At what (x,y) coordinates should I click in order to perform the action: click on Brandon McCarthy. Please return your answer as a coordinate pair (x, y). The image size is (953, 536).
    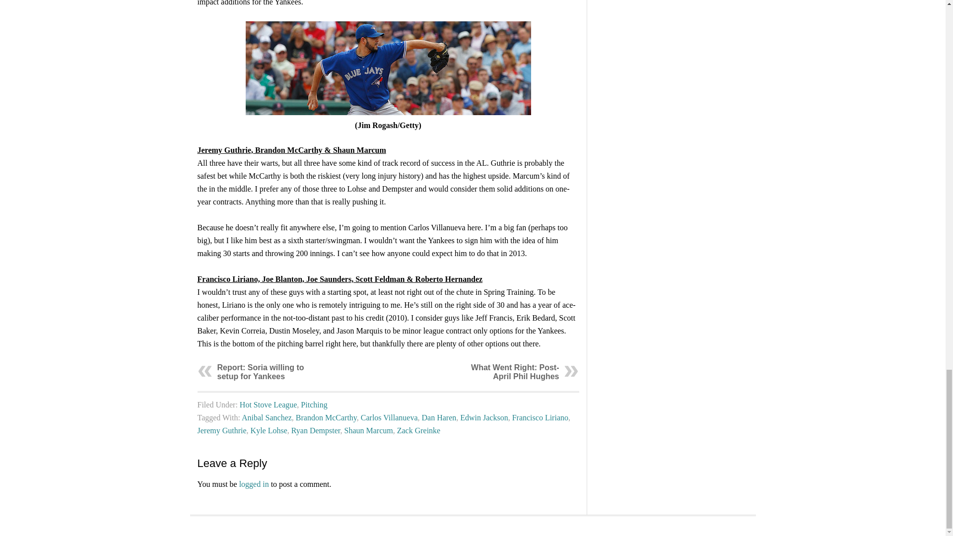
    Looking at the image, I should click on (326, 417).